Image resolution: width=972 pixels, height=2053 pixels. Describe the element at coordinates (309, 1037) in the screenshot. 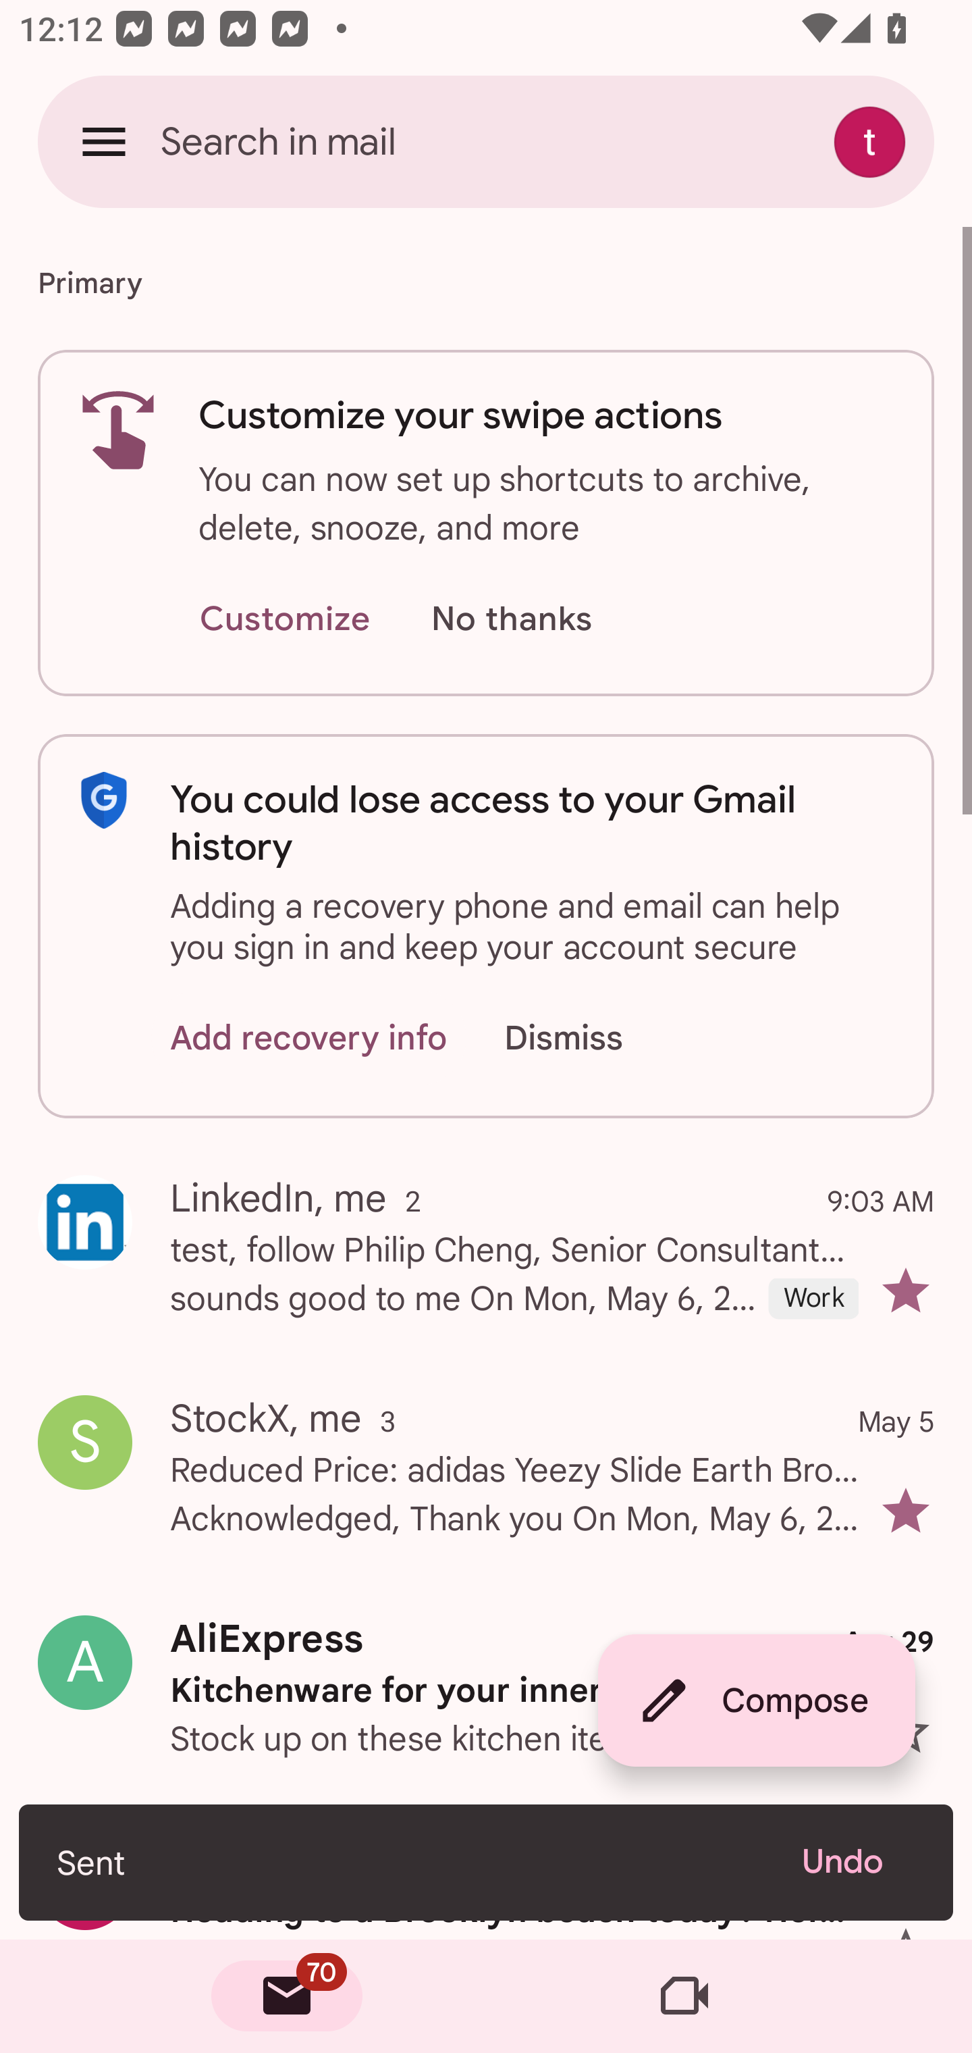

I see `Add recovery info` at that location.